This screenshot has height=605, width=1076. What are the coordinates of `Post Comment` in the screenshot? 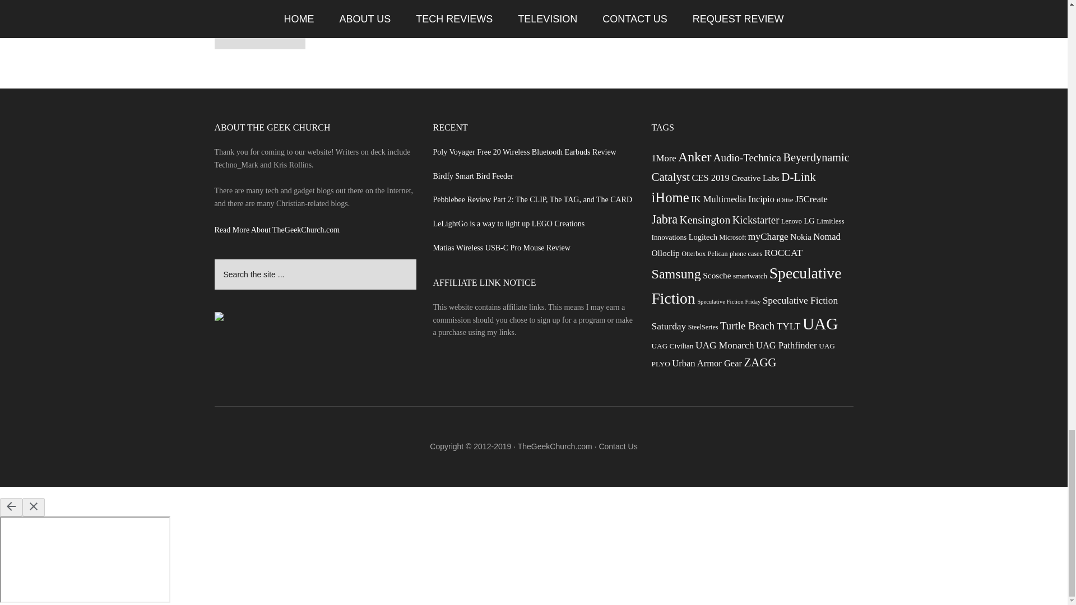 It's located at (259, 34).